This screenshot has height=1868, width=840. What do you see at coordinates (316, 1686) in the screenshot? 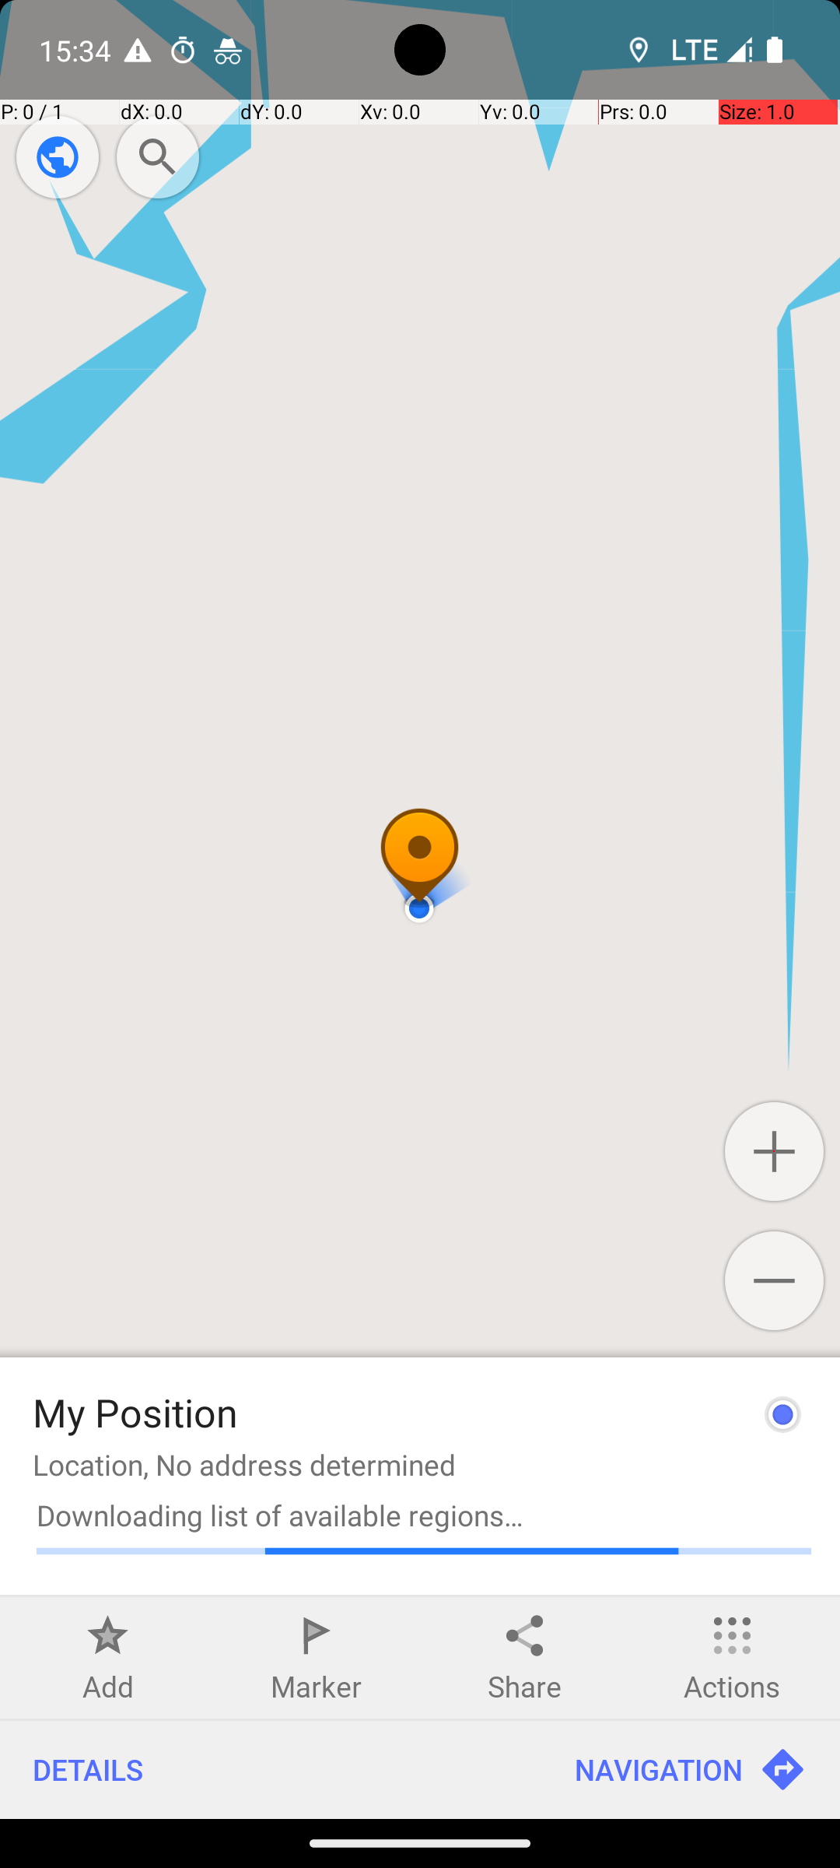
I see `Marker` at bounding box center [316, 1686].